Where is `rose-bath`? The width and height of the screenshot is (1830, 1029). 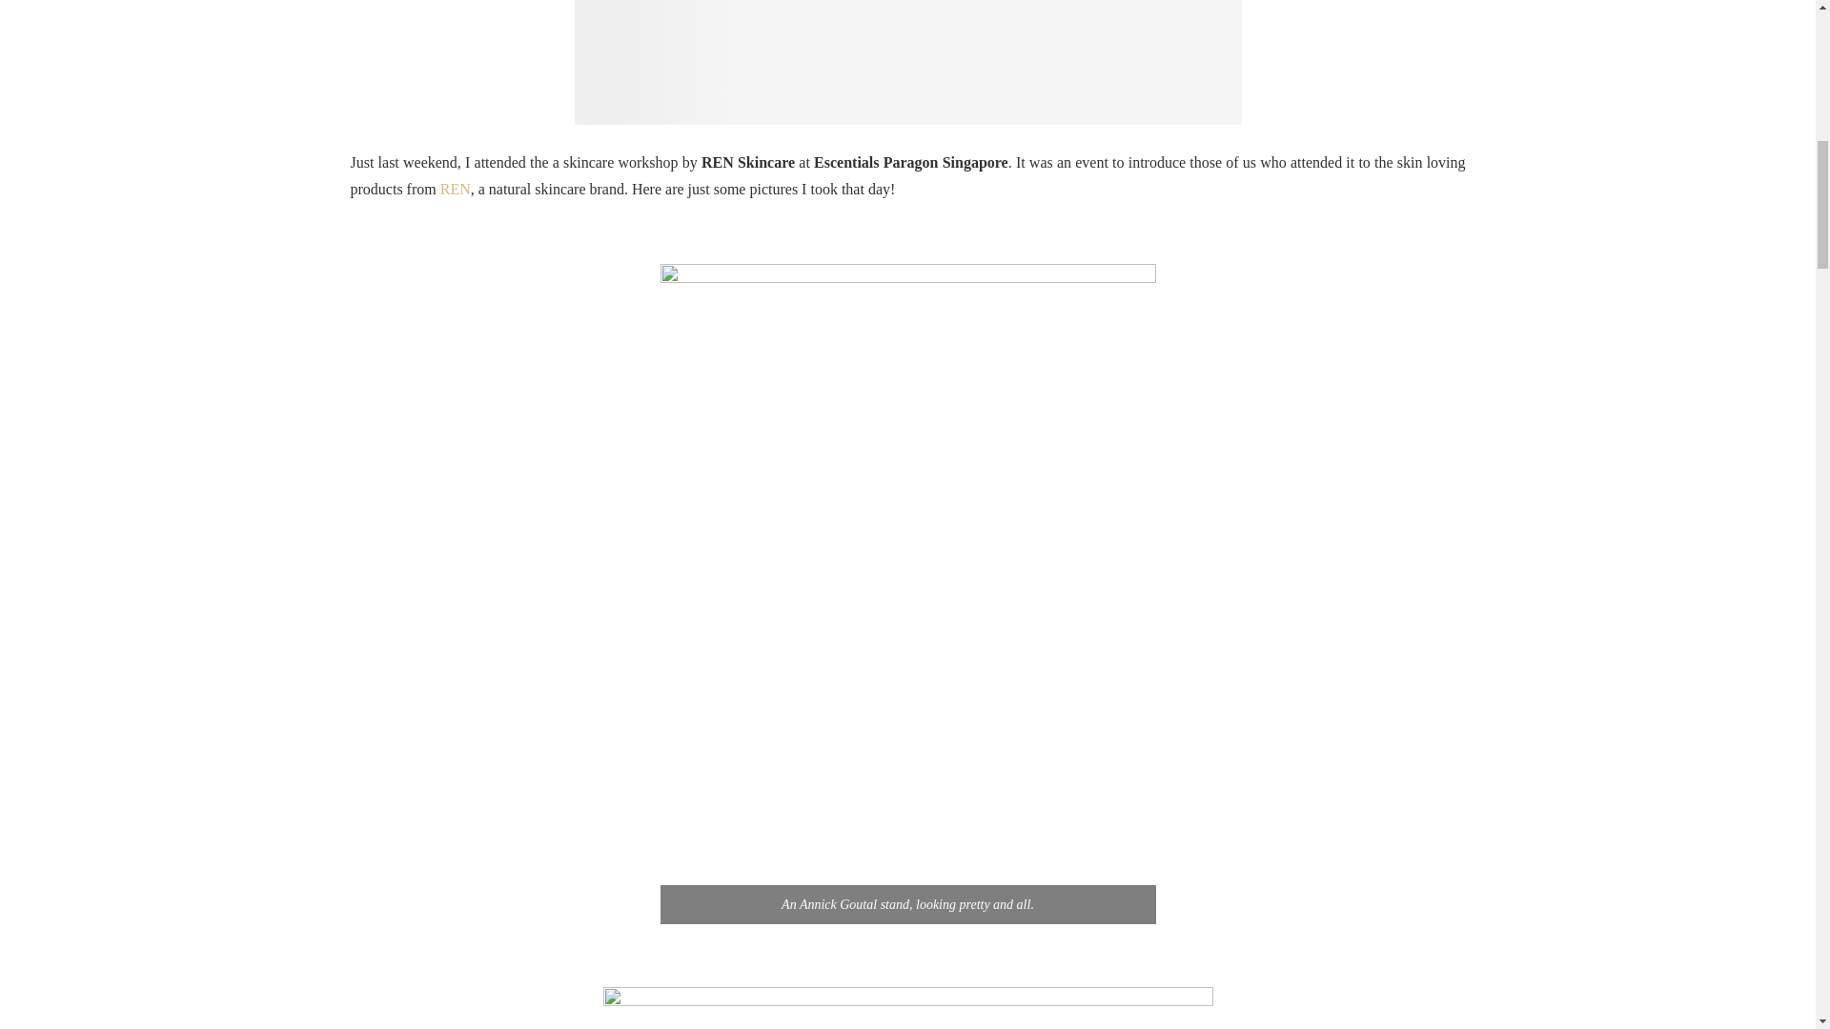
rose-bath is located at coordinates (907, 62).